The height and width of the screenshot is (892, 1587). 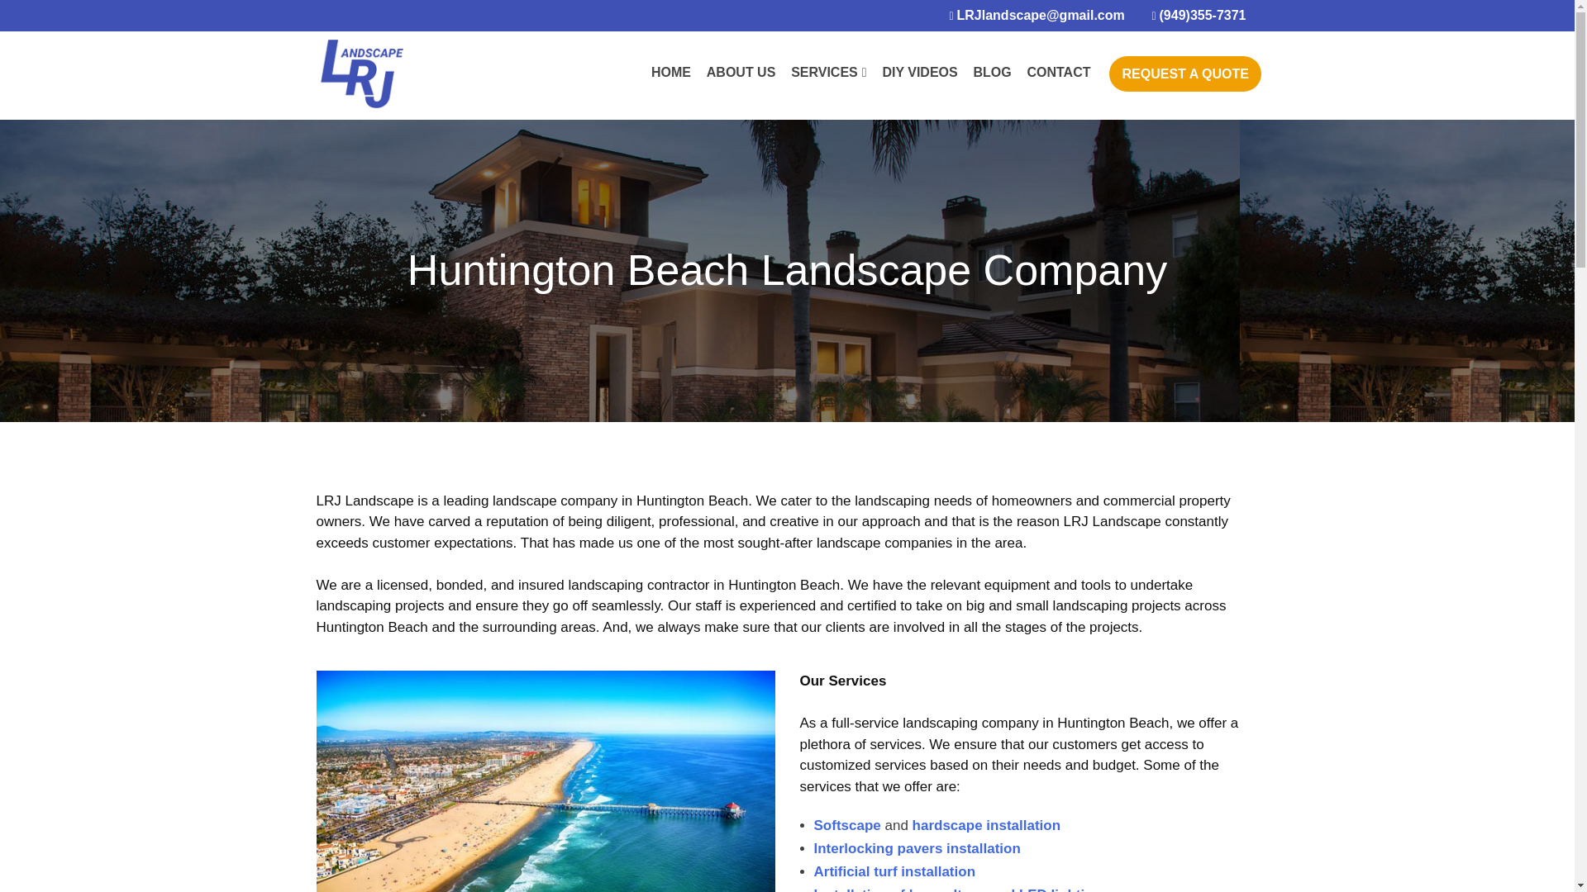 What do you see at coordinates (828, 71) in the screenshot?
I see `SERVICES` at bounding box center [828, 71].